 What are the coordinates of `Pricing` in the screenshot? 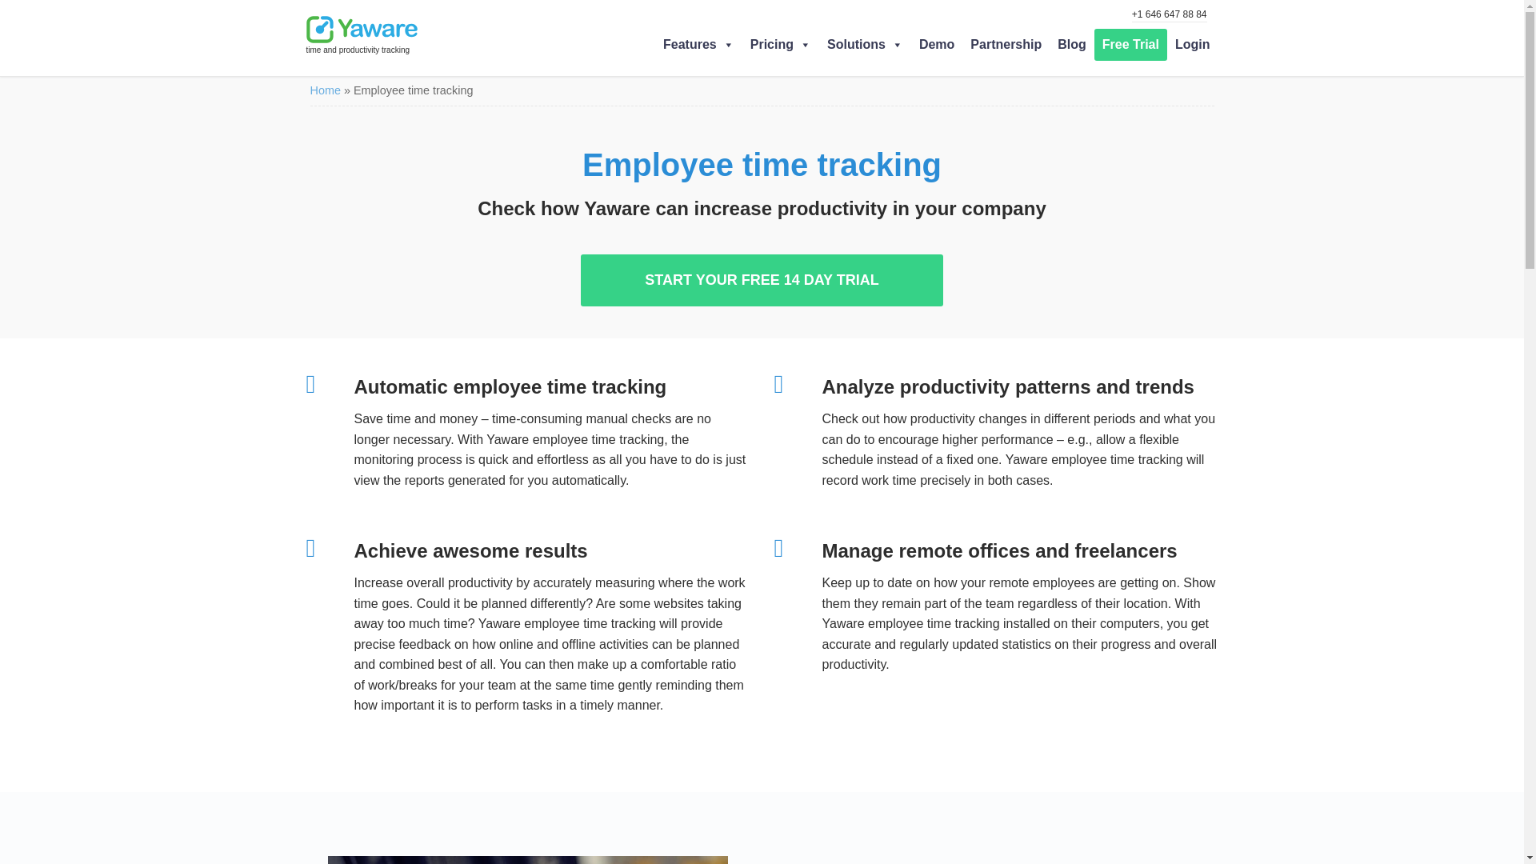 It's located at (780, 44).